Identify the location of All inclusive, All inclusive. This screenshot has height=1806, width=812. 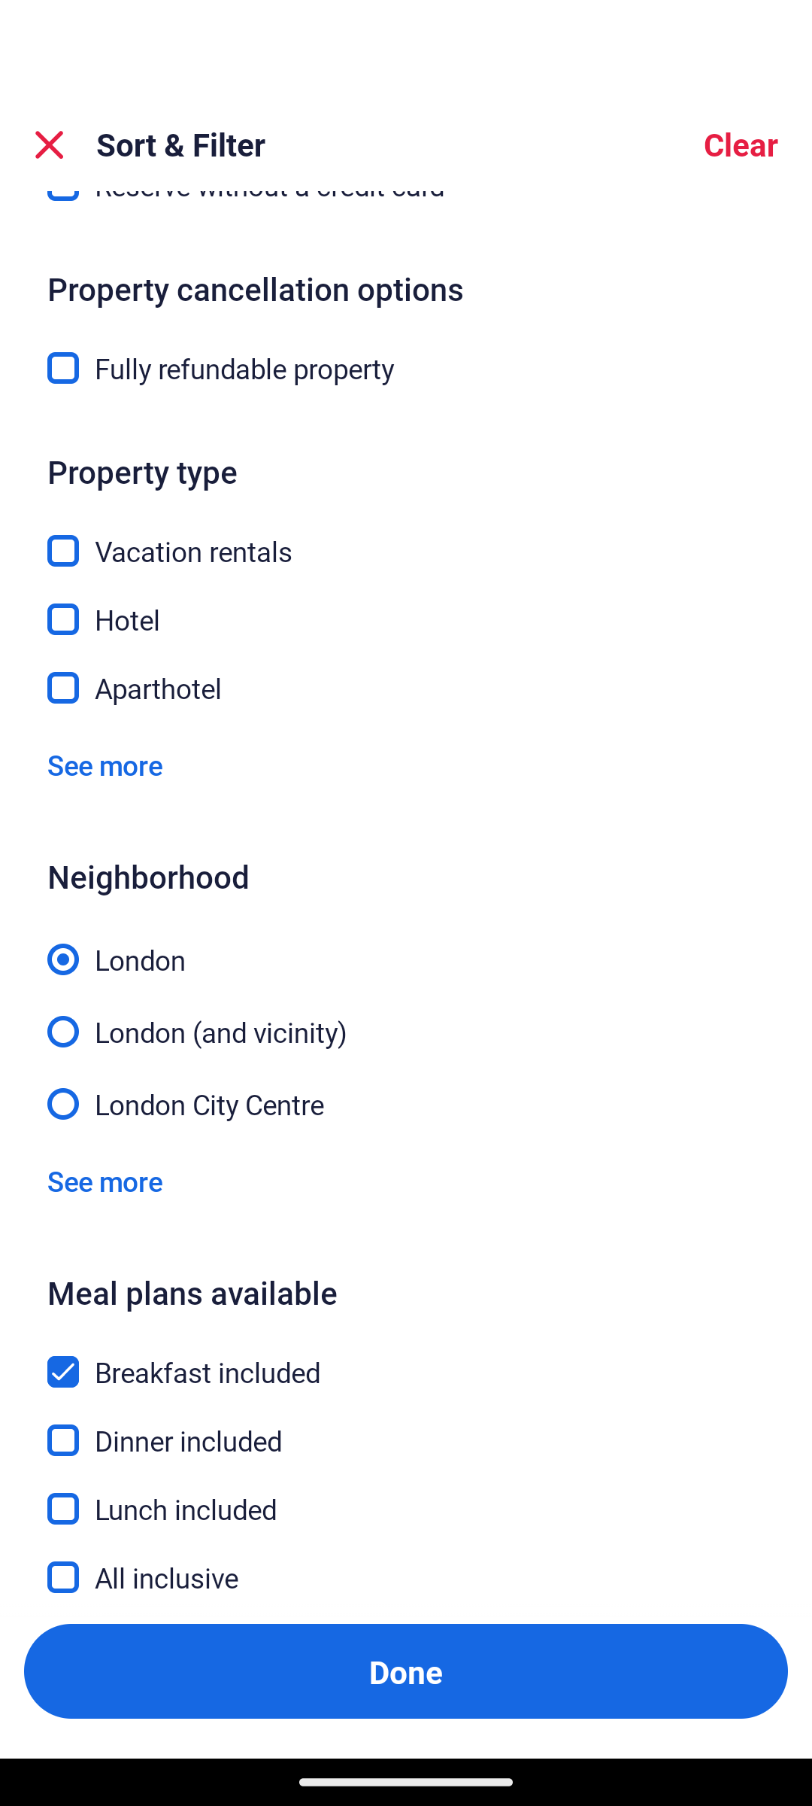
(406, 1577).